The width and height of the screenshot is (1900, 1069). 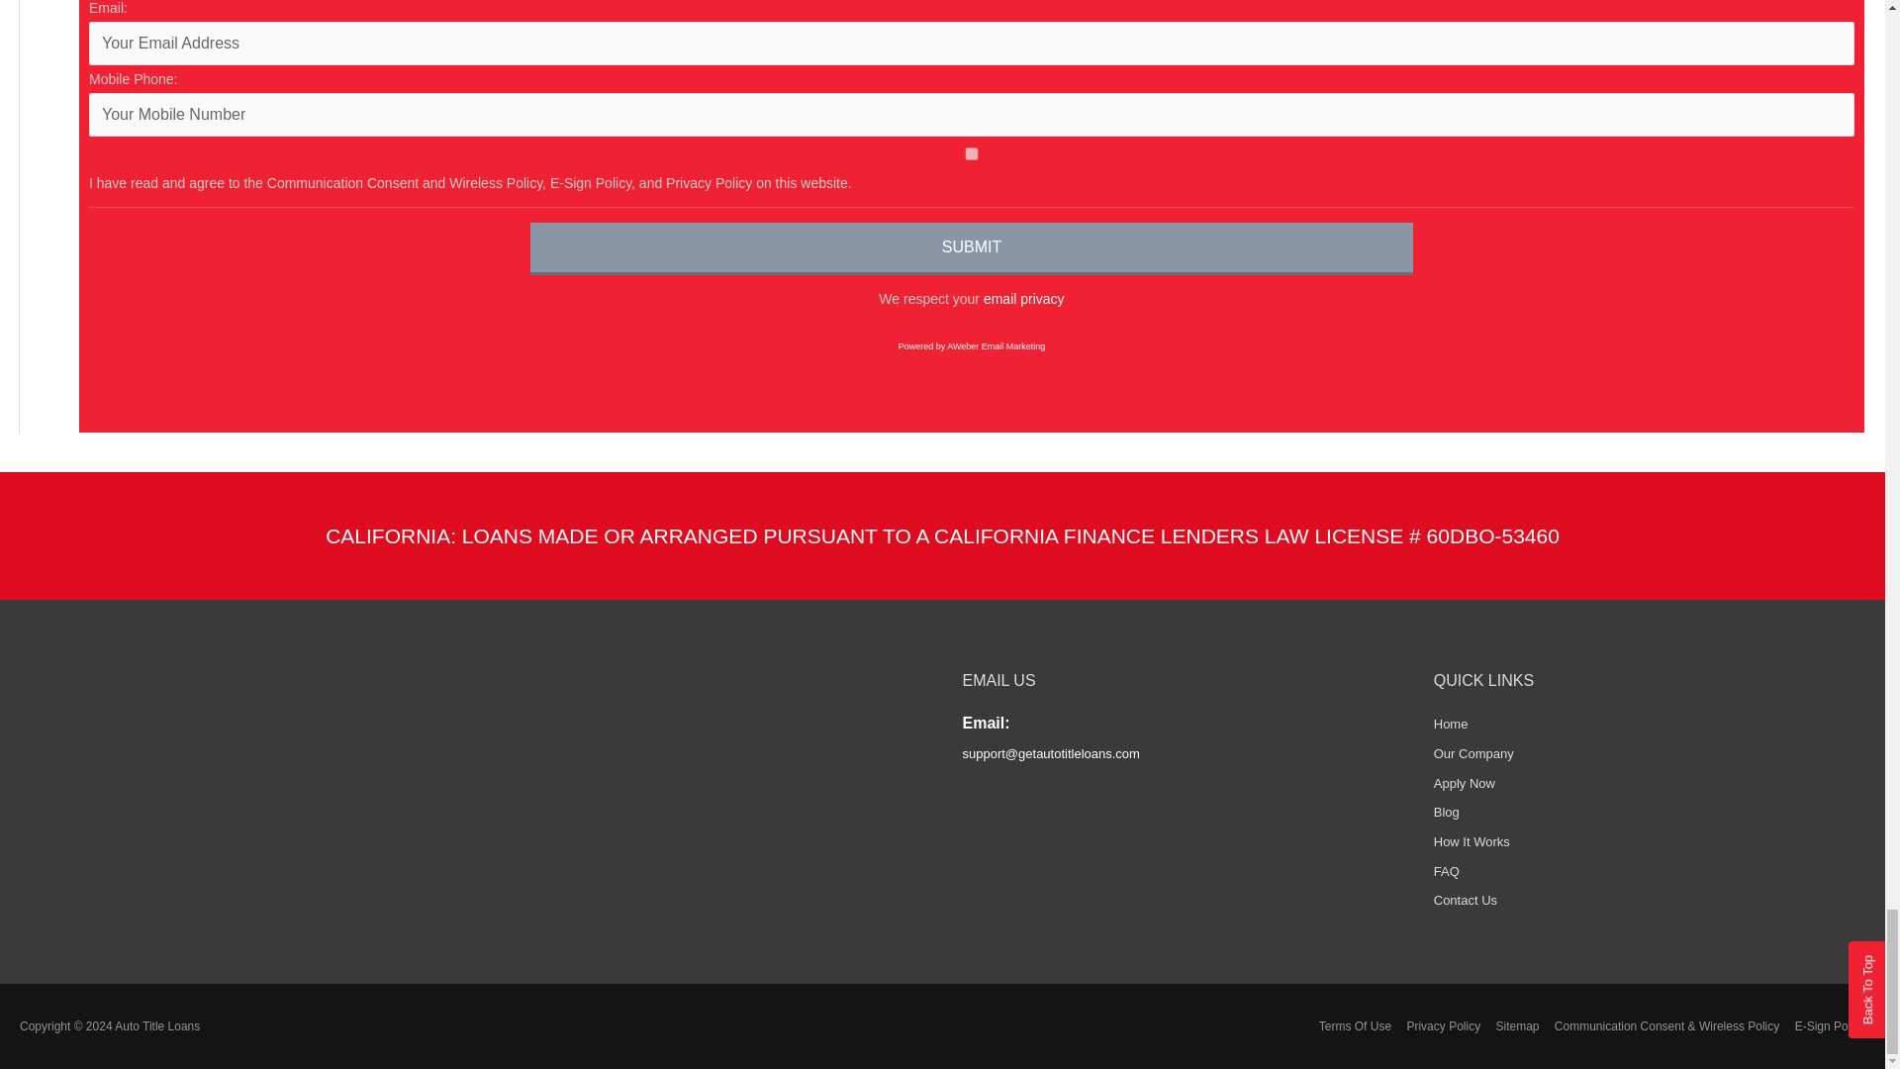 What do you see at coordinates (1474, 752) in the screenshot?
I see `Our Company` at bounding box center [1474, 752].